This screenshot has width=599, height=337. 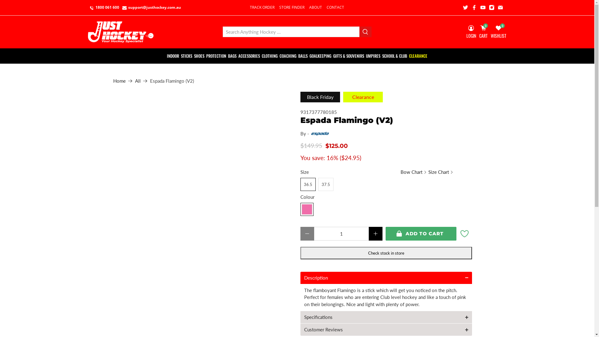 I want to click on CLOTHING, so click(x=270, y=56).